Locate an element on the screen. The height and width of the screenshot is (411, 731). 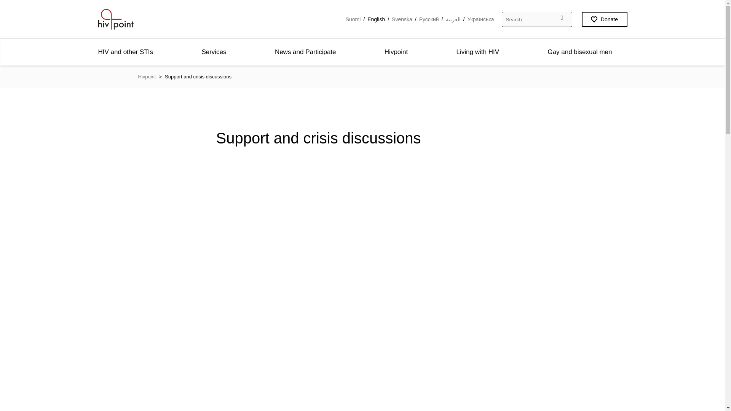
Services is located at coordinates (214, 52).